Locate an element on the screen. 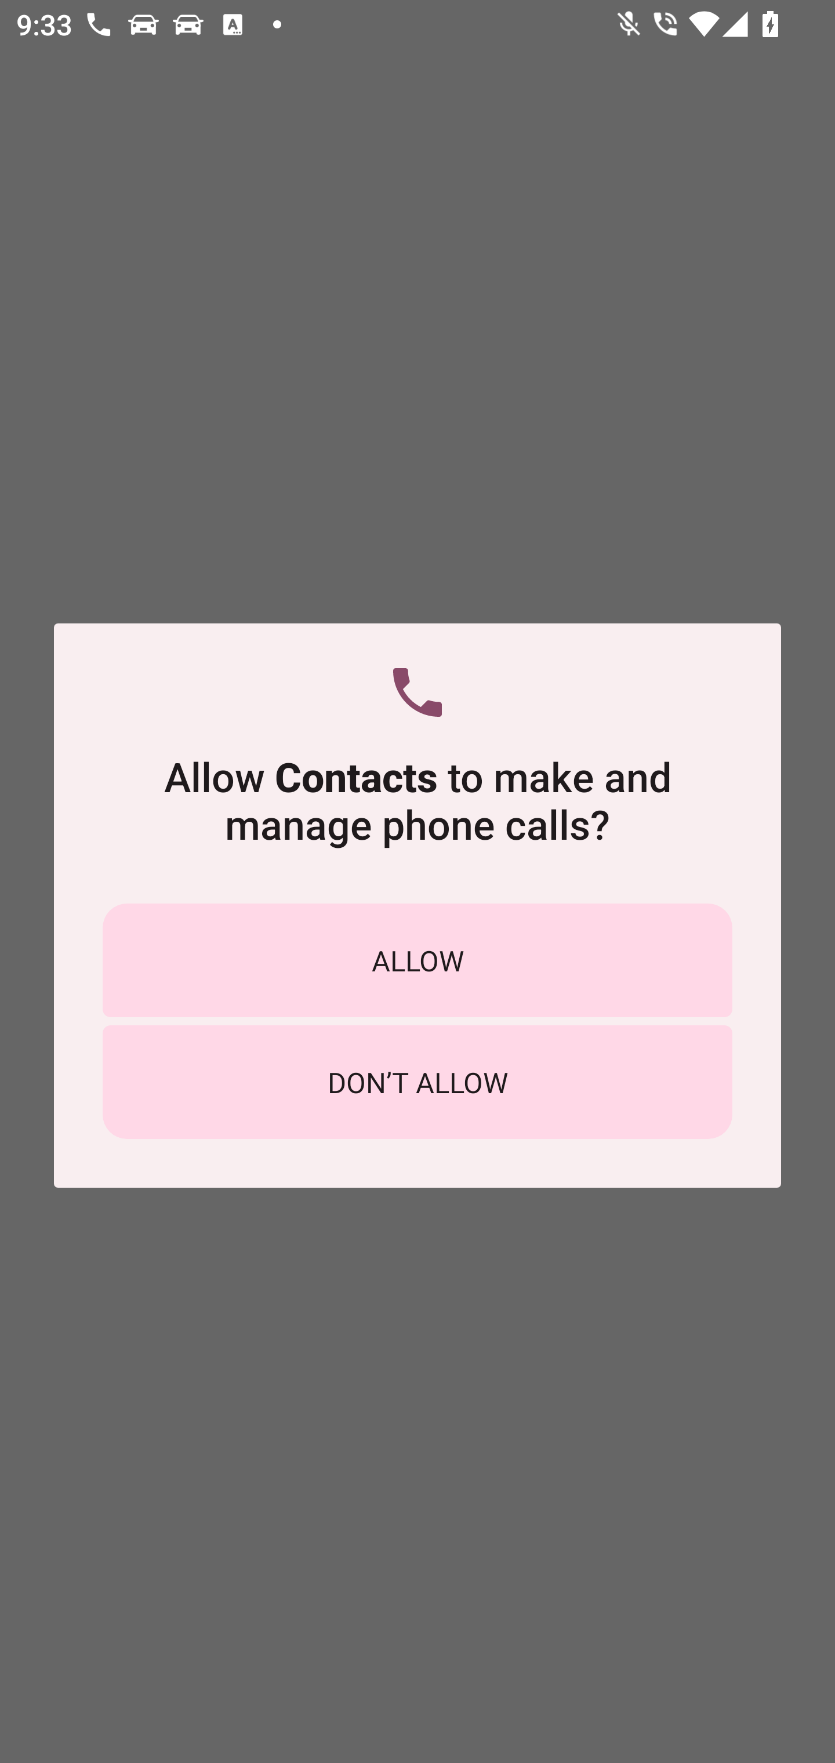 Image resolution: width=835 pixels, height=1763 pixels. ALLOW is located at coordinates (418, 960).